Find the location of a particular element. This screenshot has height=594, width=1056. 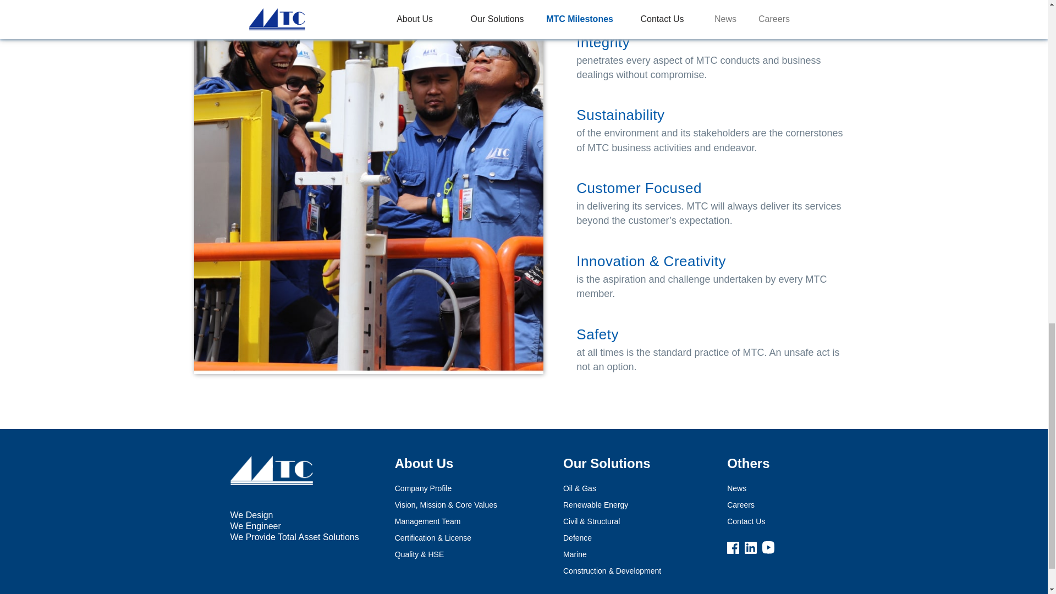

Company Profile is located at coordinates (437, 491).